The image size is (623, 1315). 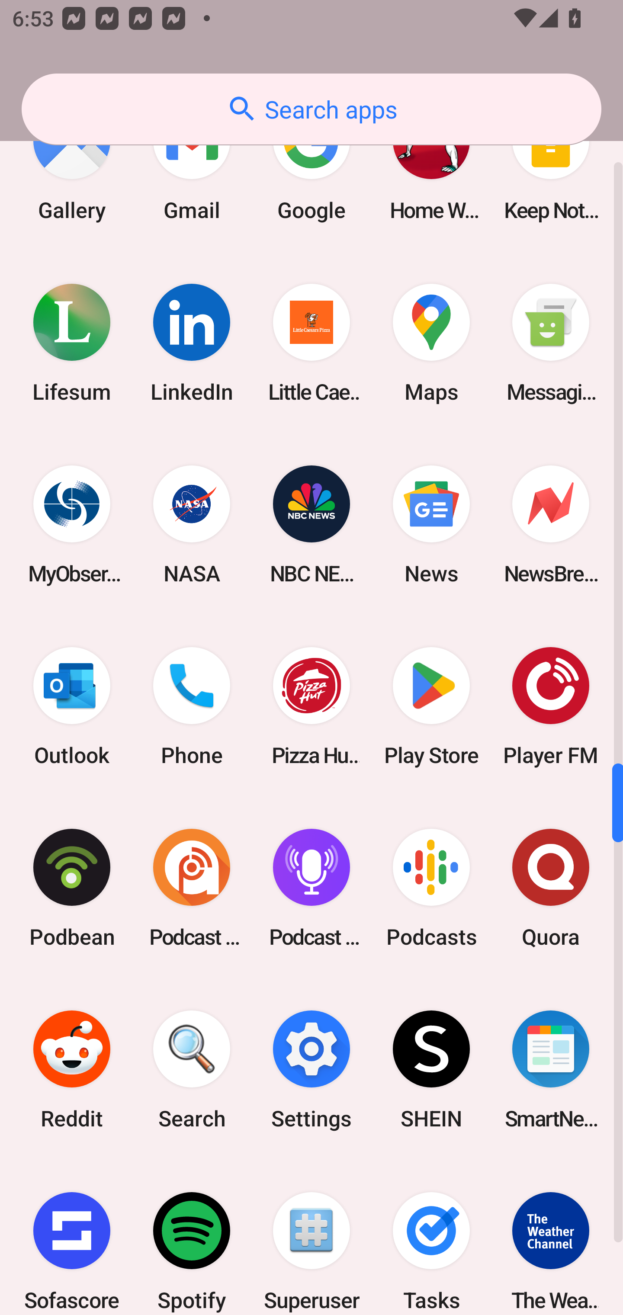 I want to click on Little Caesars Pizza, so click(x=311, y=343).